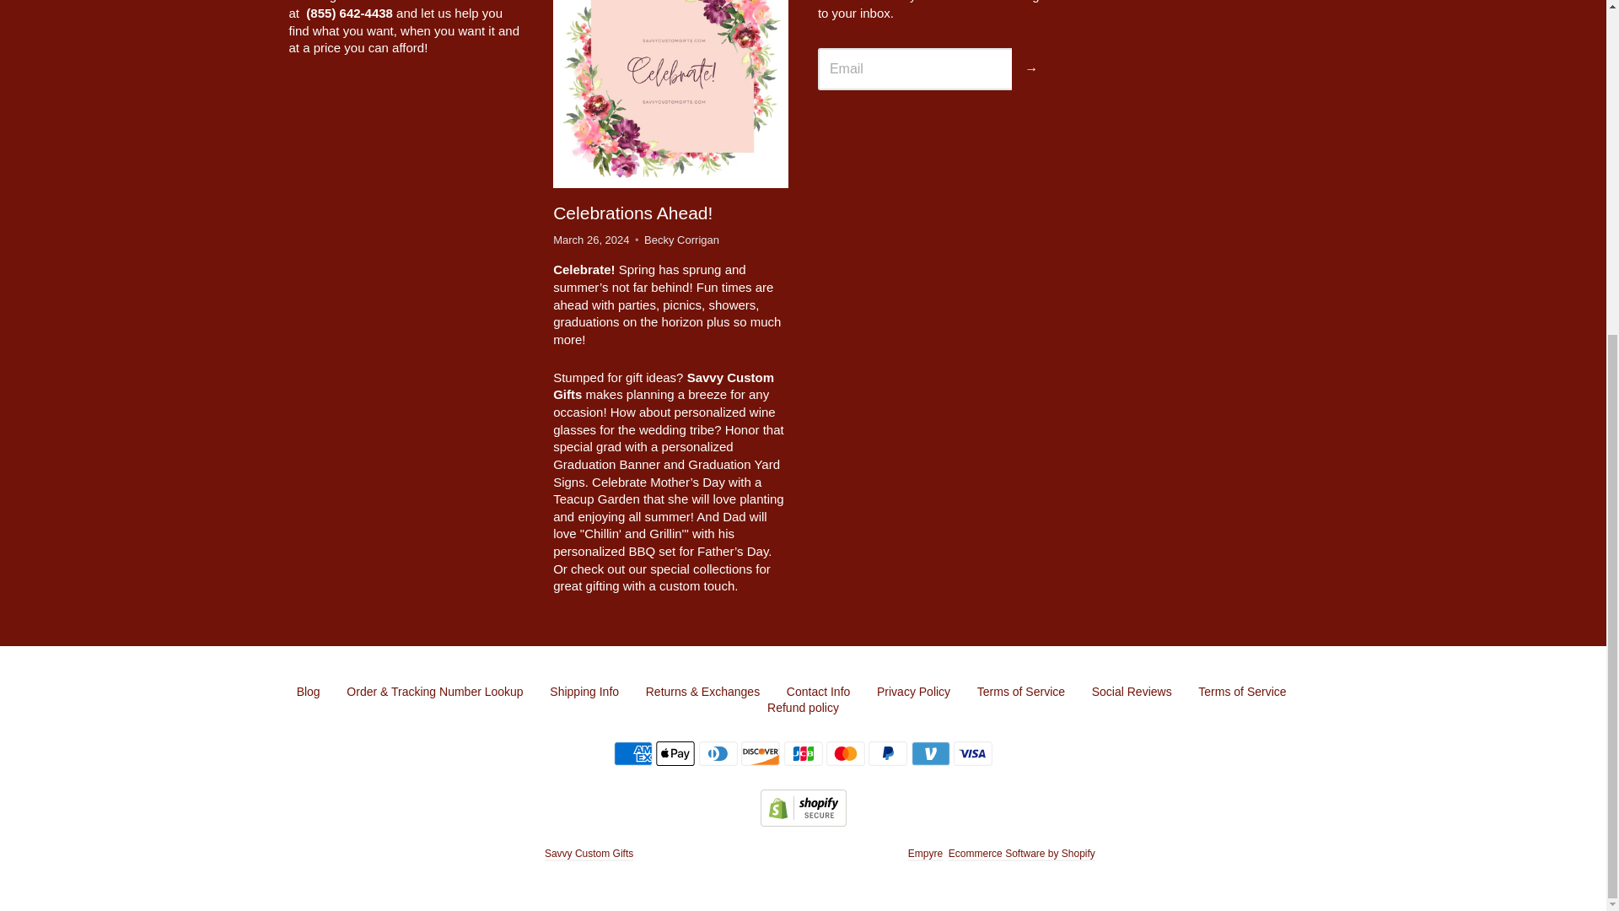 The height and width of the screenshot is (911, 1619). What do you see at coordinates (675, 754) in the screenshot?
I see `Apple Pay` at bounding box center [675, 754].